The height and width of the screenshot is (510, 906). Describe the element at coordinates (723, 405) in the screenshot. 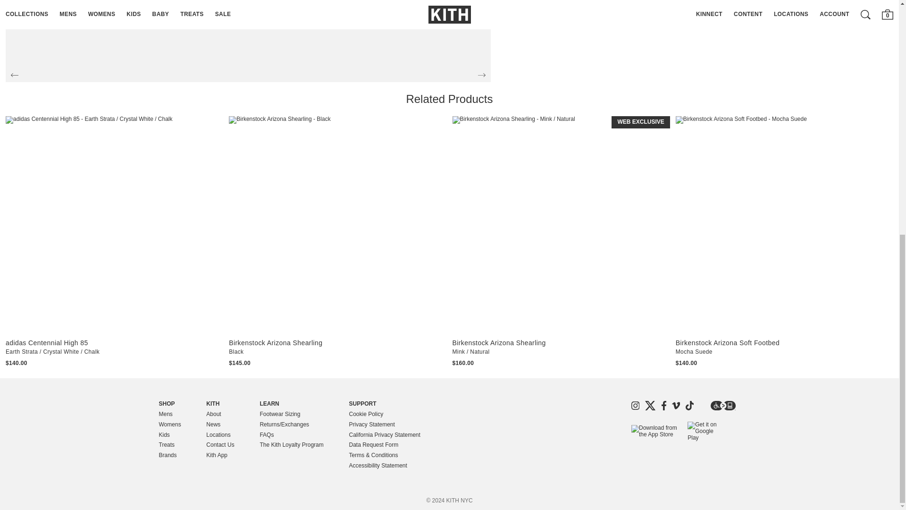

I see `essential Accessibility Icon` at that location.